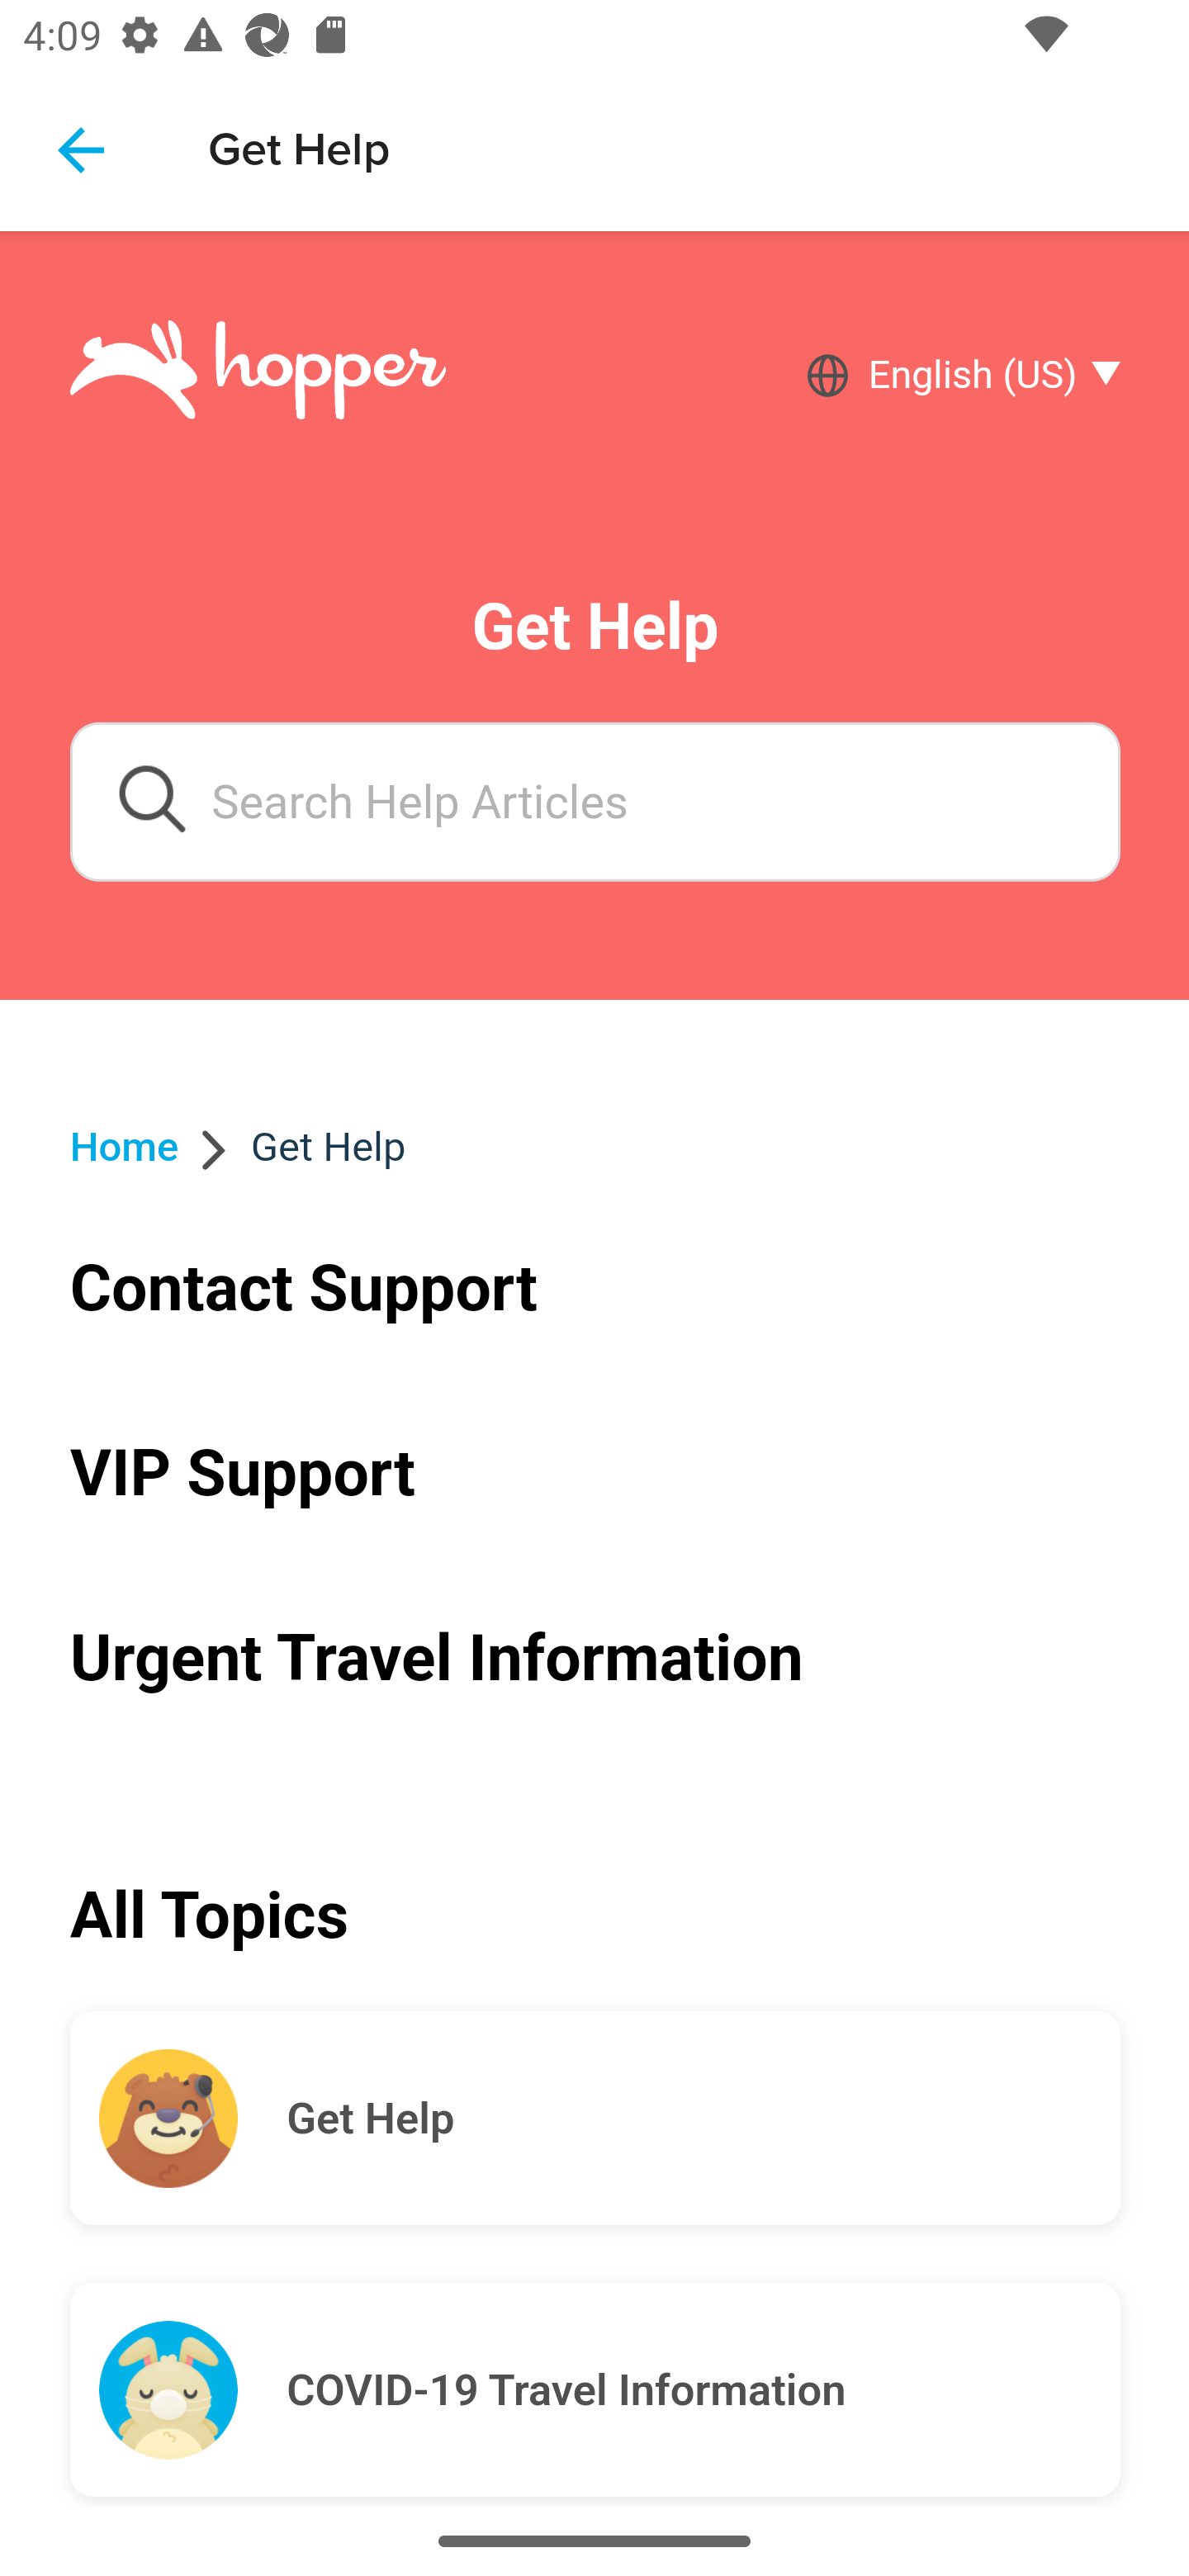 Image resolution: width=1189 pixels, height=2576 pixels. What do you see at coordinates (984, 376) in the screenshot?
I see `English (US)` at bounding box center [984, 376].